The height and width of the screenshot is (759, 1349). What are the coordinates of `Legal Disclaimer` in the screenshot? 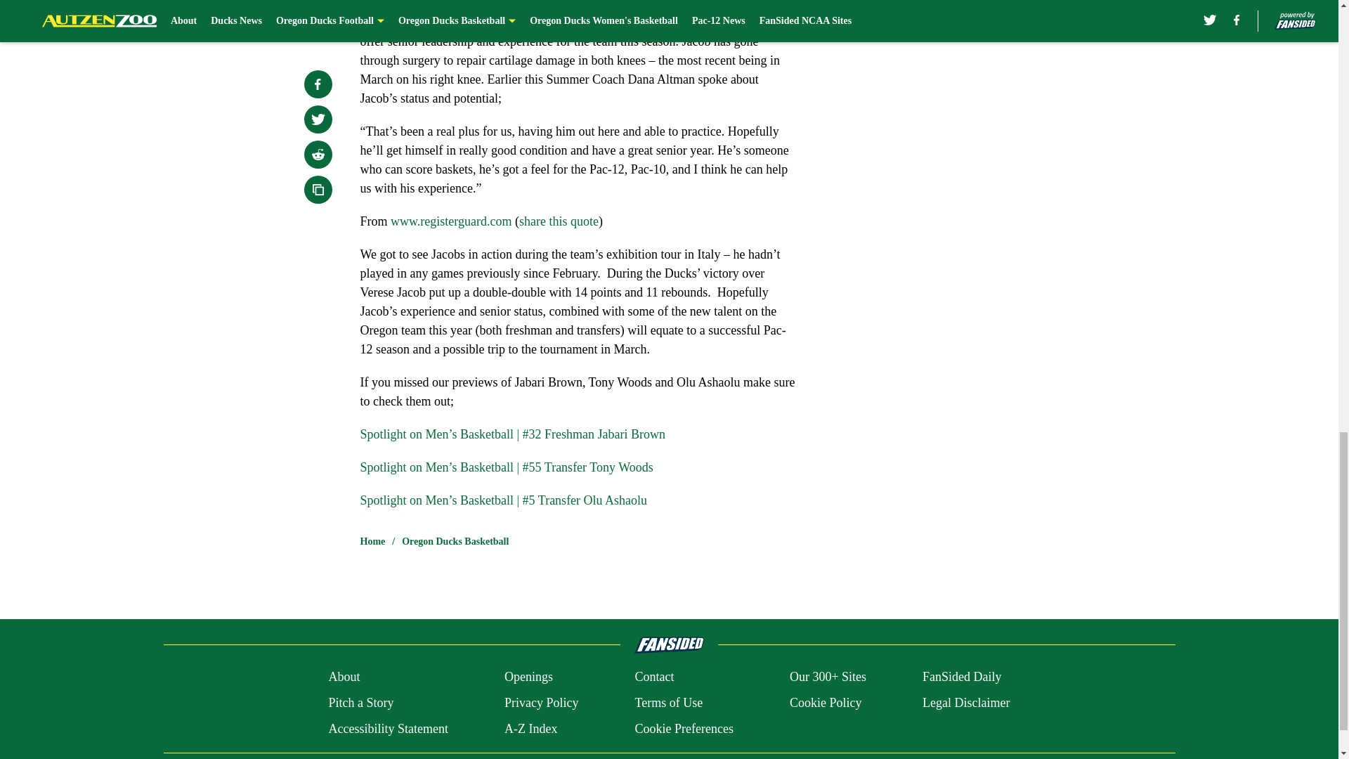 It's located at (965, 703).